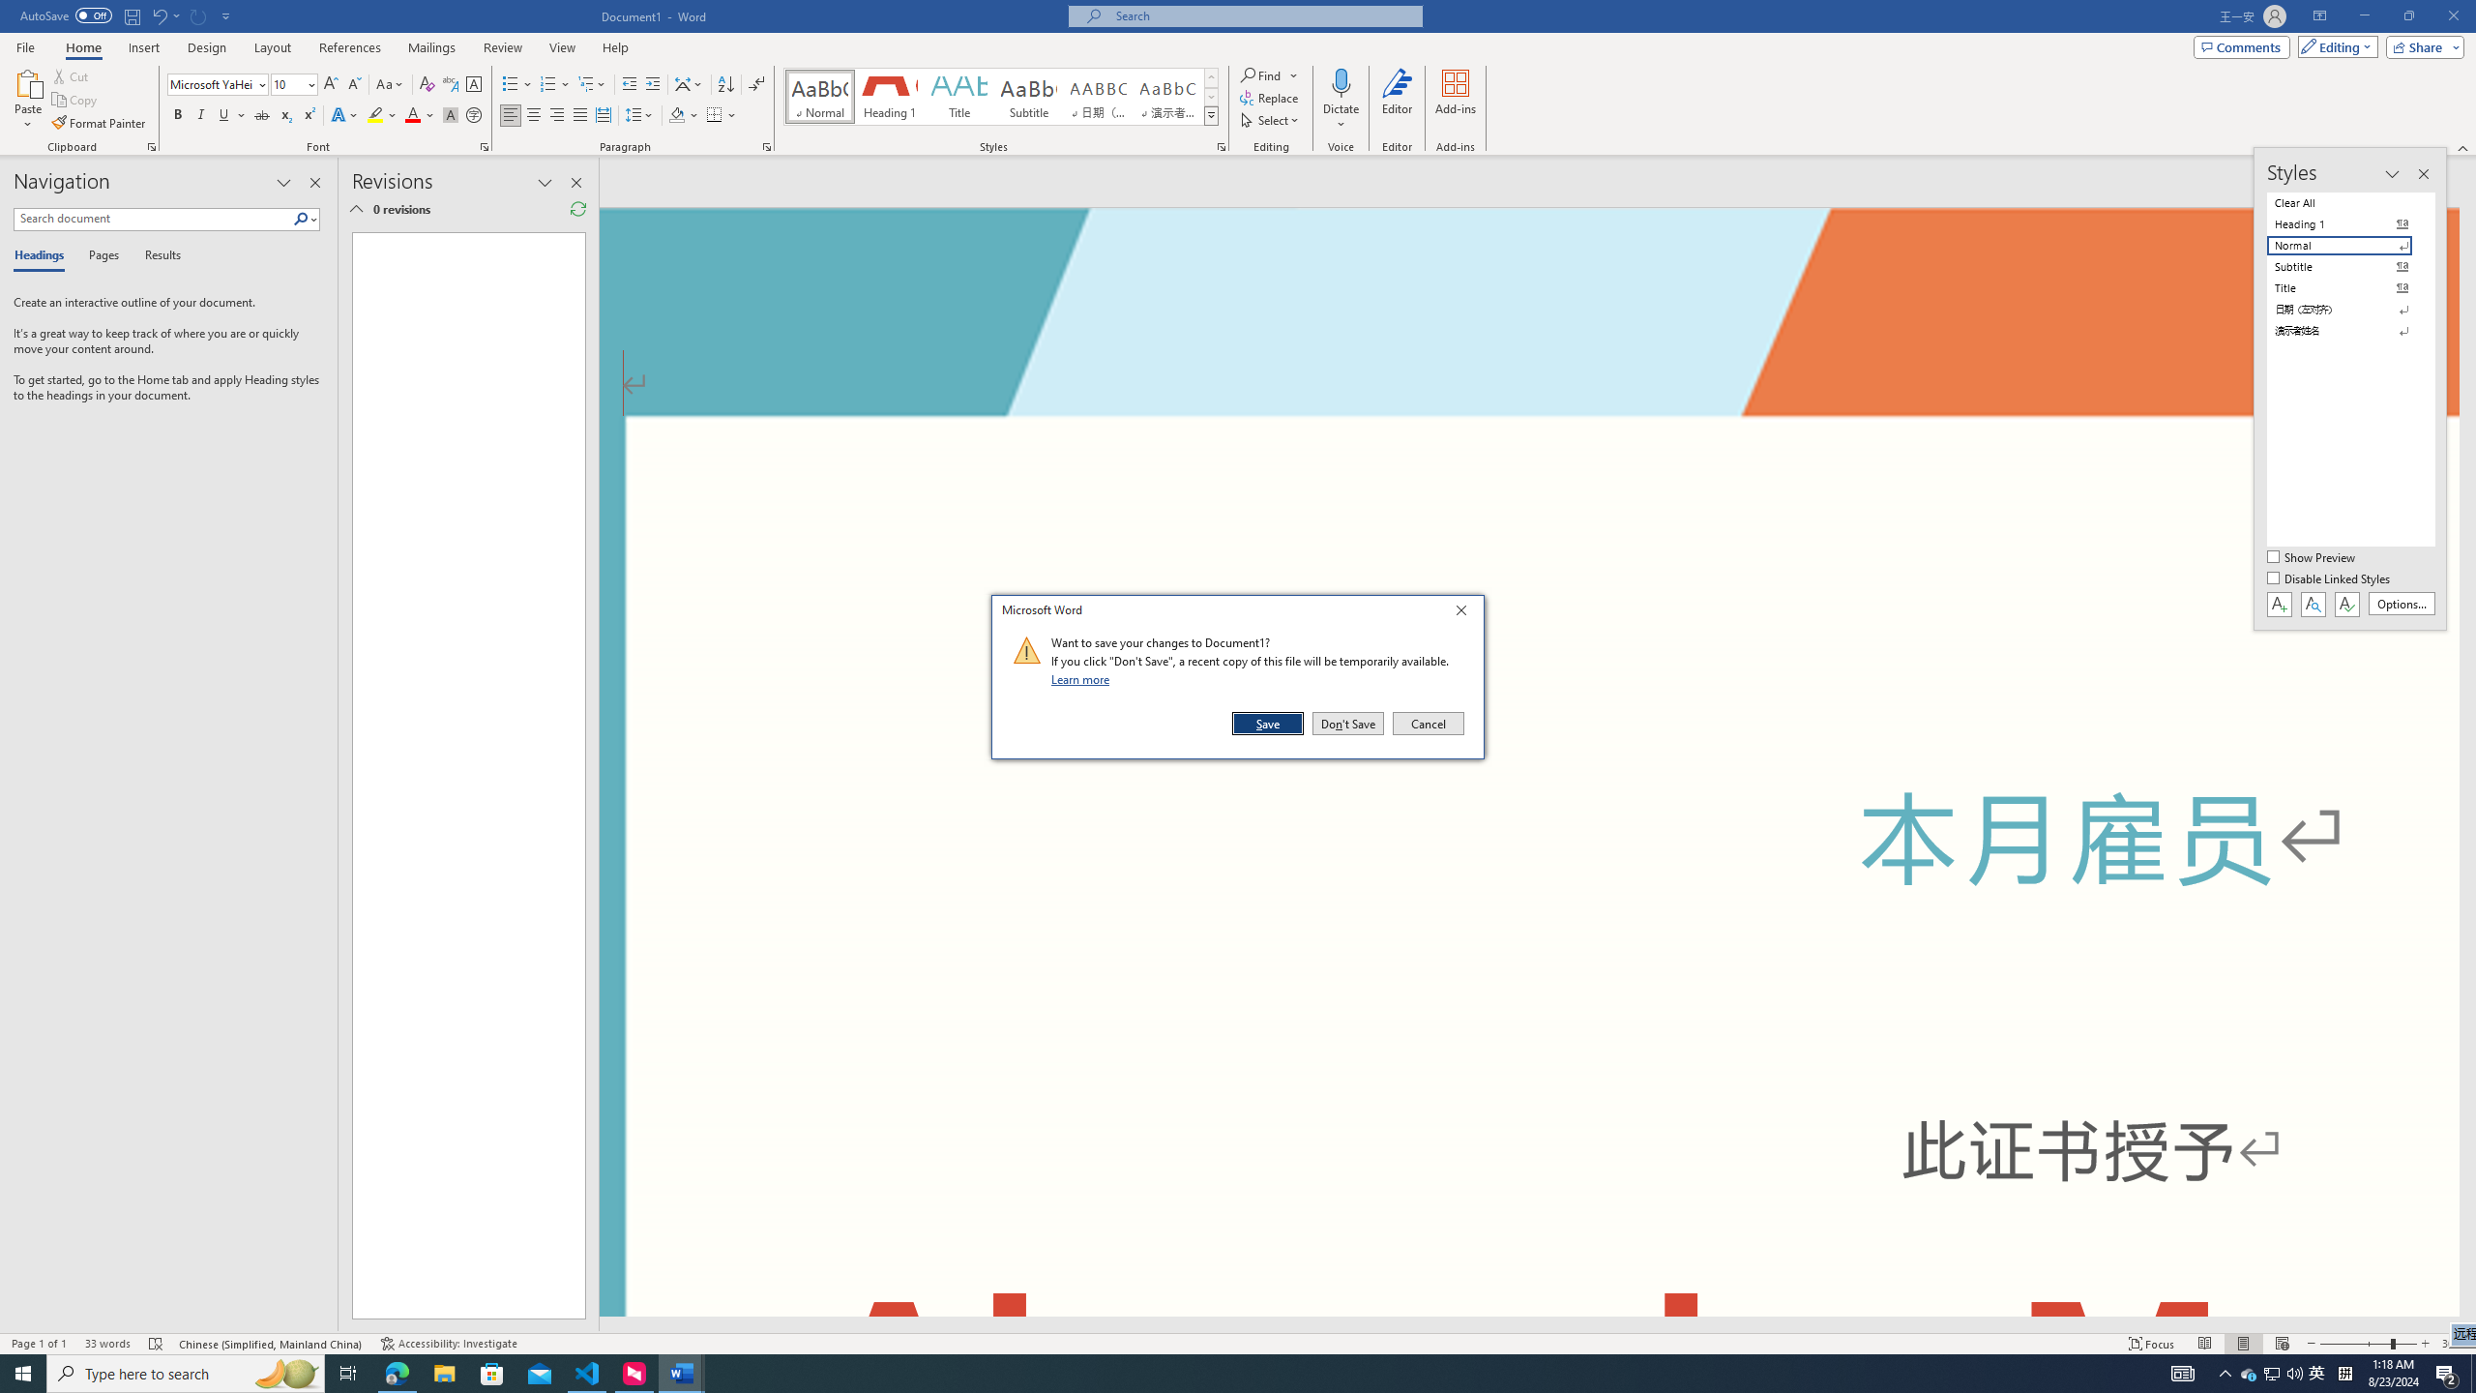 This screenshot has width=2476, height=1393. I want to click on Don't Save, so click(461, 776).